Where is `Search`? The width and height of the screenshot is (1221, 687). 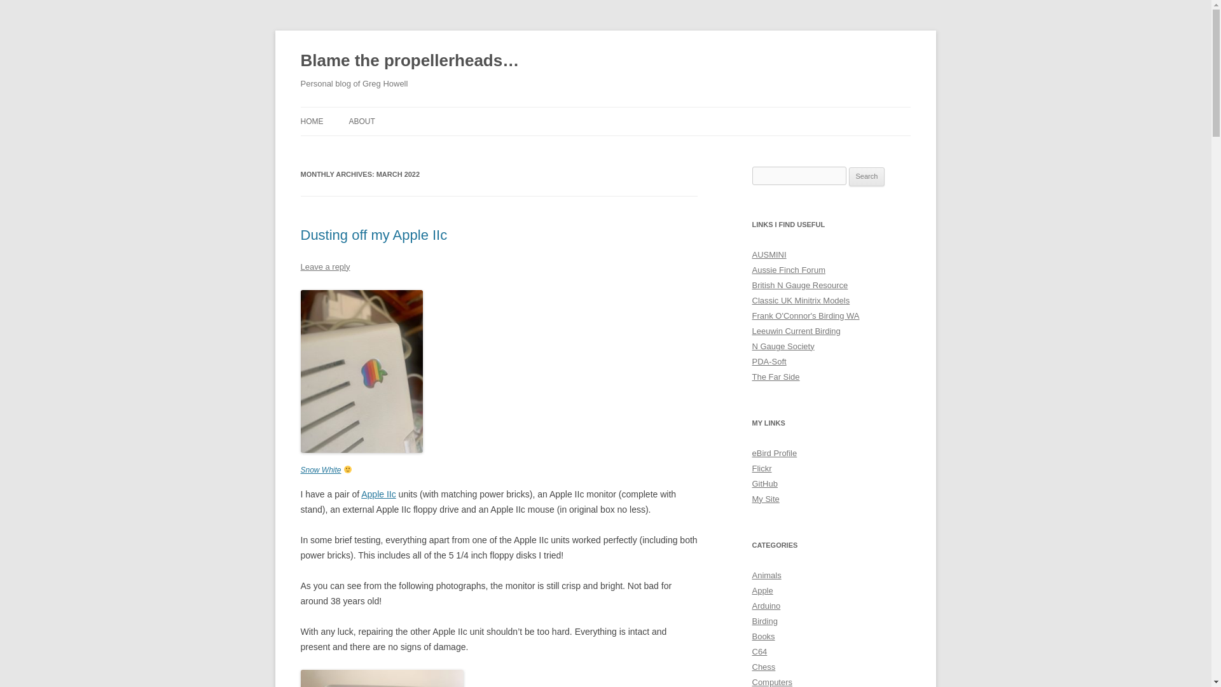 Search is located at coordinates (867, 177).